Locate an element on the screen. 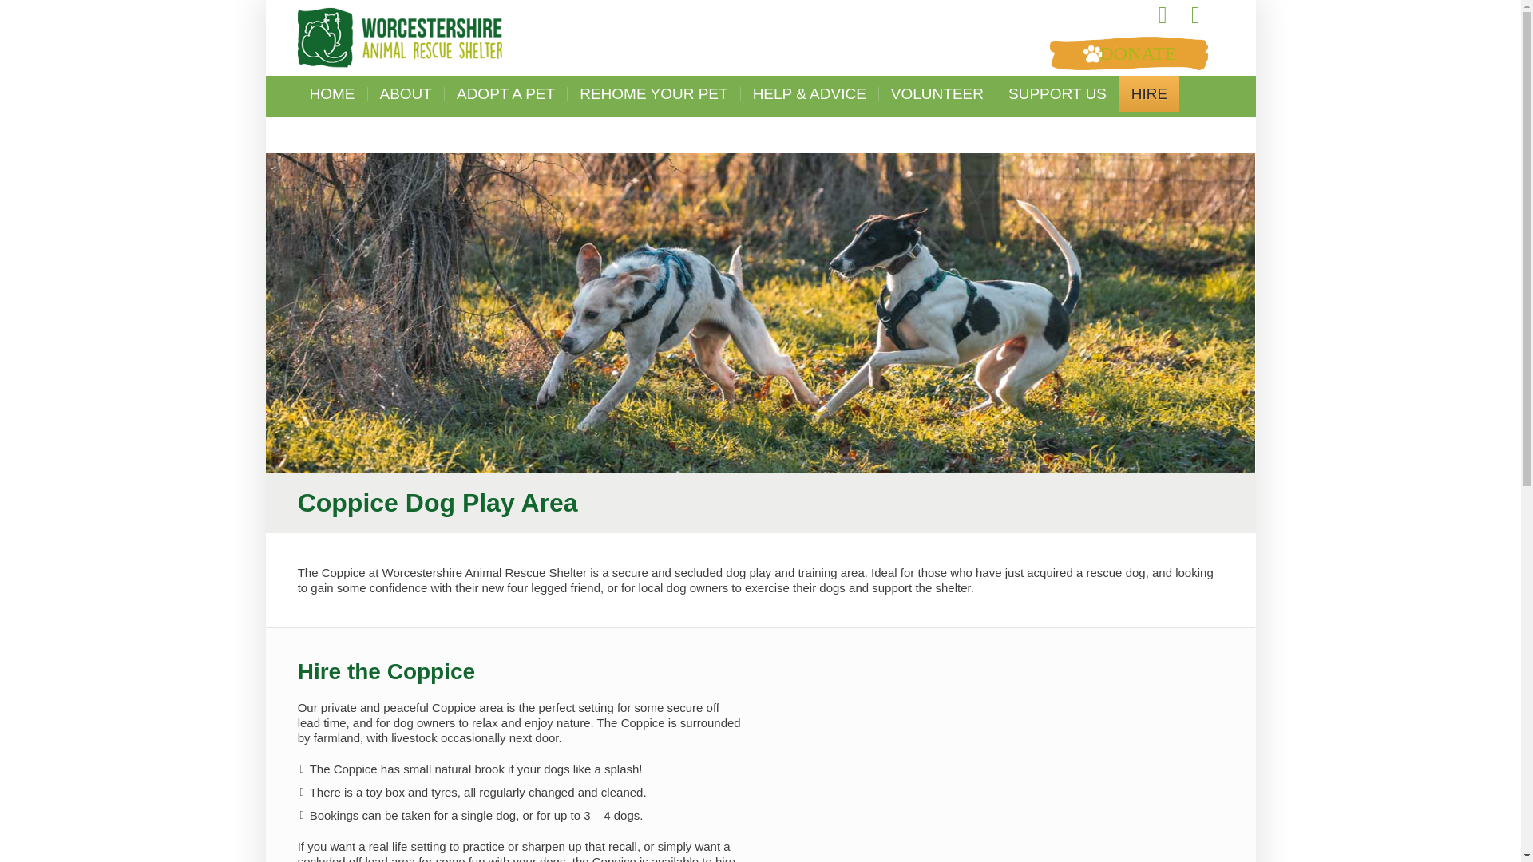 The width and height of the screenshot is (1533, 862). SUPPORT US is located at coordinates (1057, 94).